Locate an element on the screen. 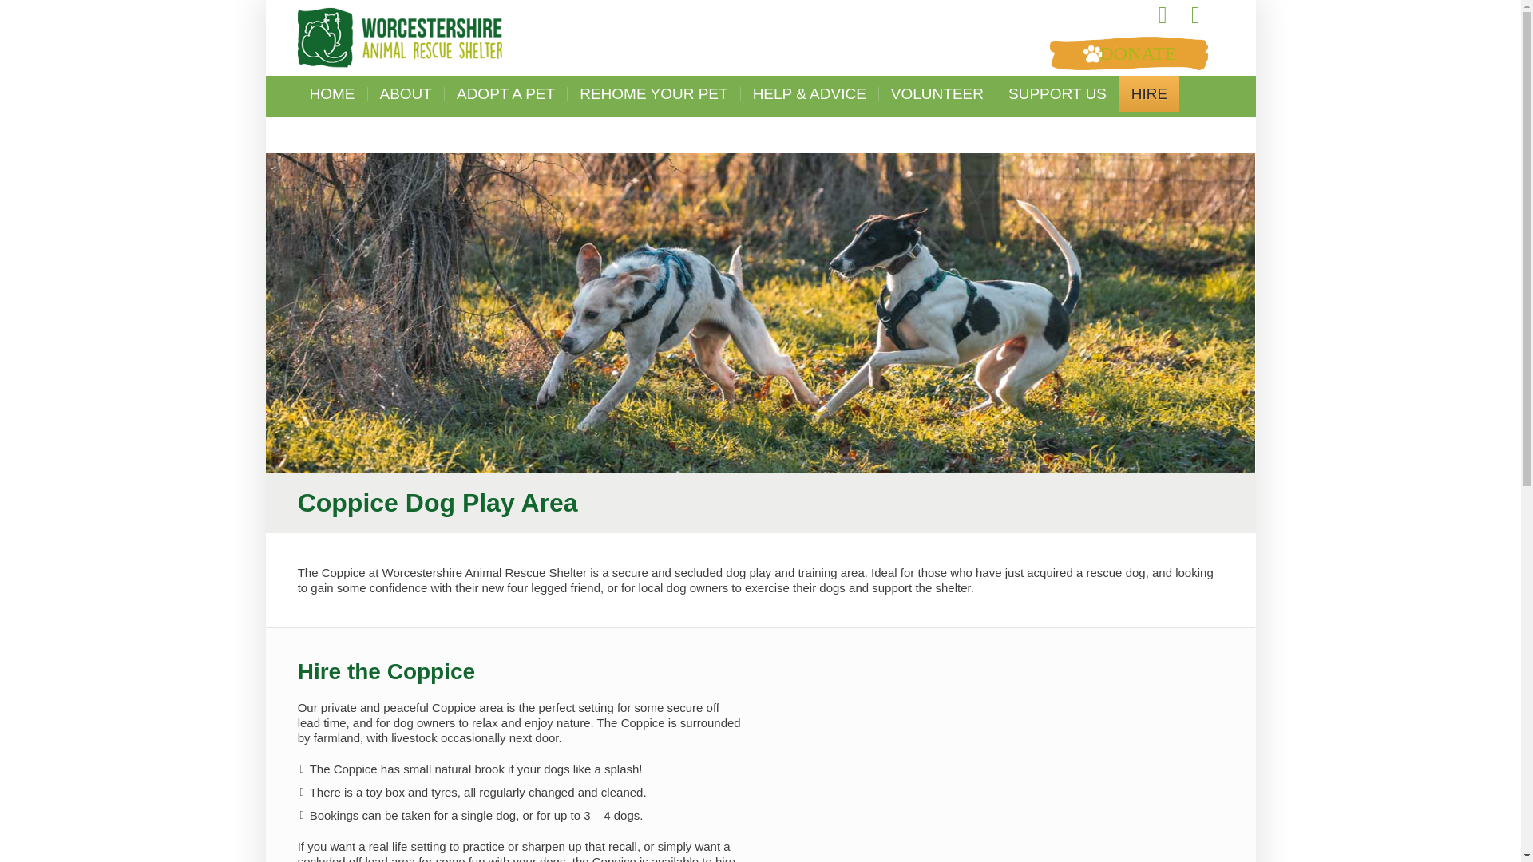 The width and height of the screenshot is (1533, 862). SUPPORT US is located at coordinates (1057, 94).